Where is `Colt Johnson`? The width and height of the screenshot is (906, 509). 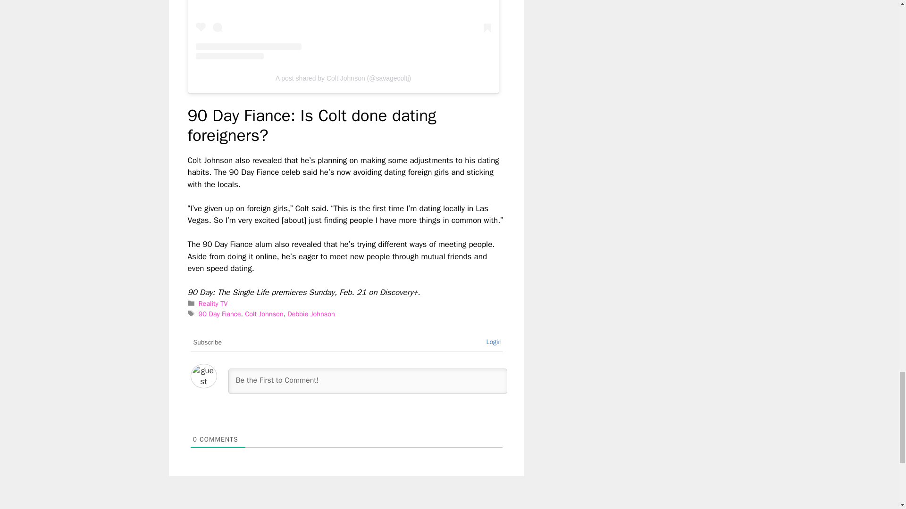
Colt Johnson is located at coordinates (263, 314).